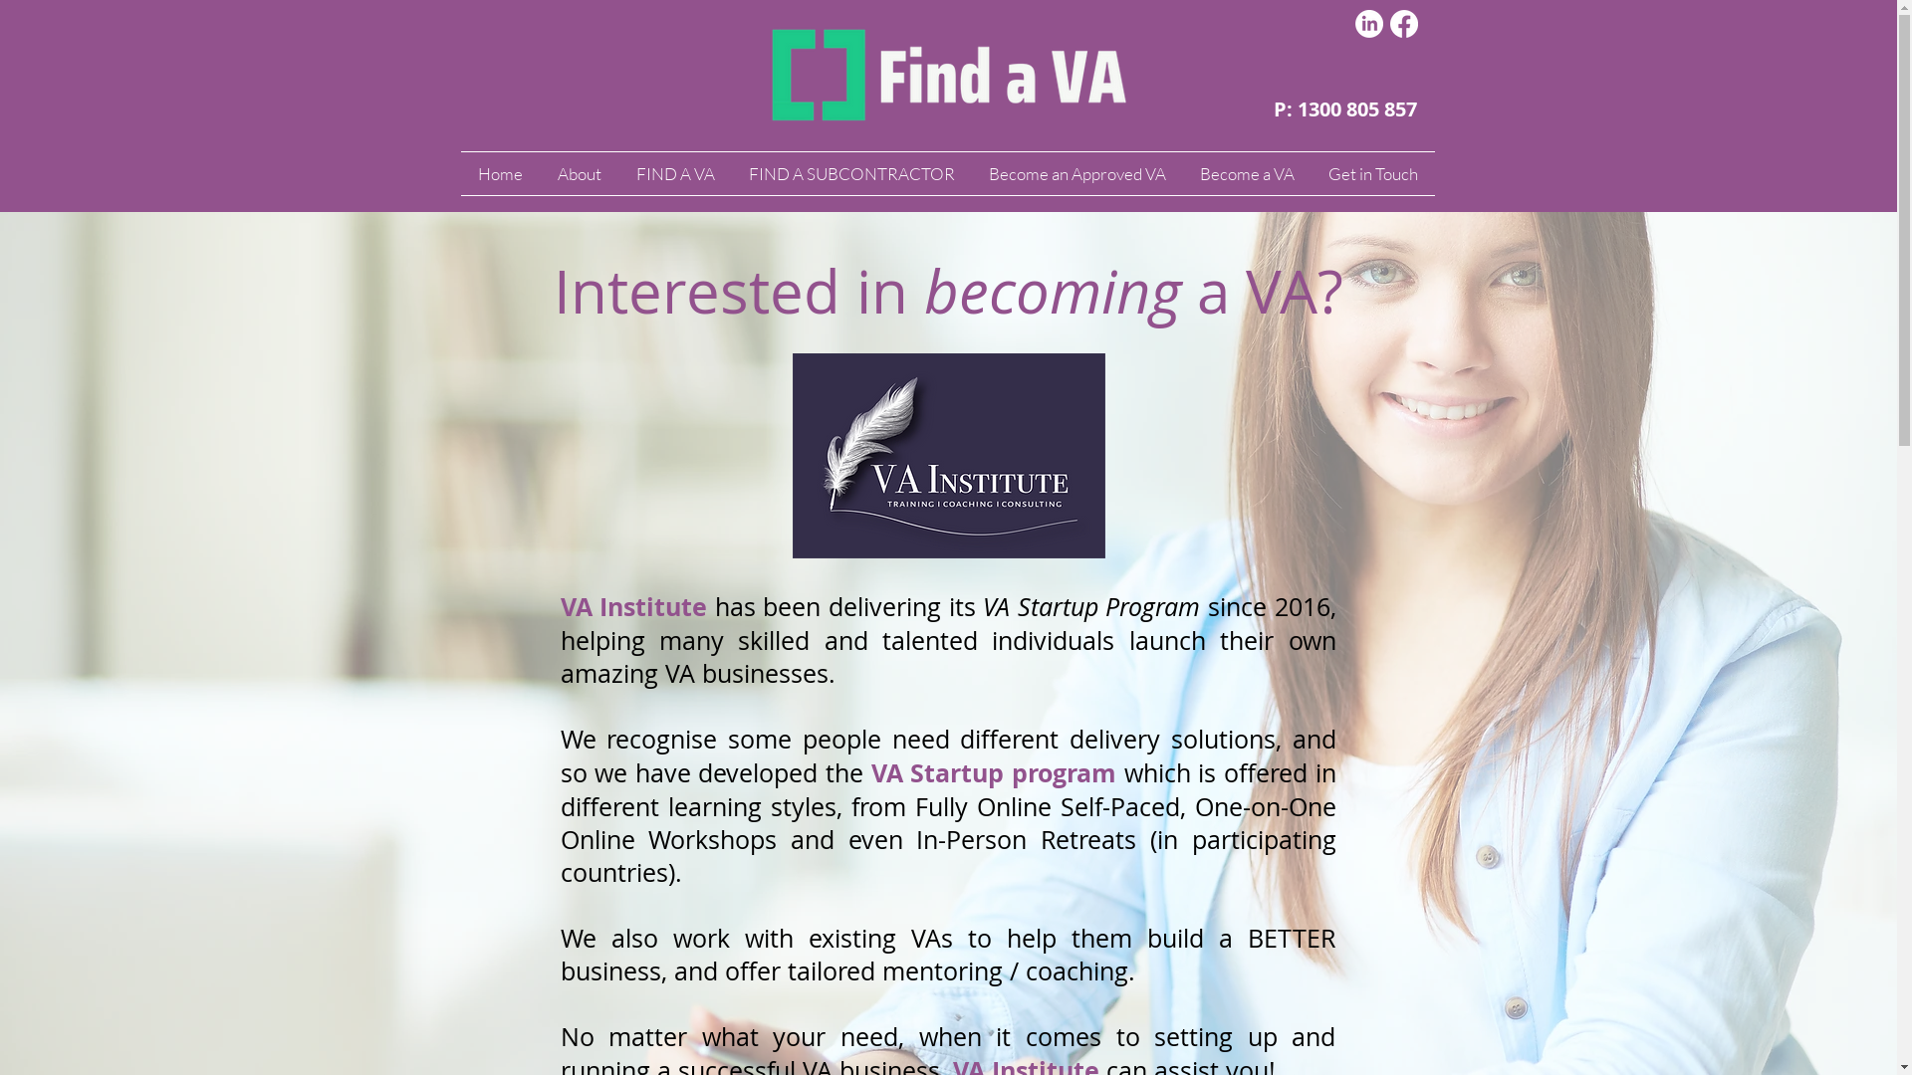 This screenshot has width=1912, height=1075. I want to click on About, so click(580, 173).